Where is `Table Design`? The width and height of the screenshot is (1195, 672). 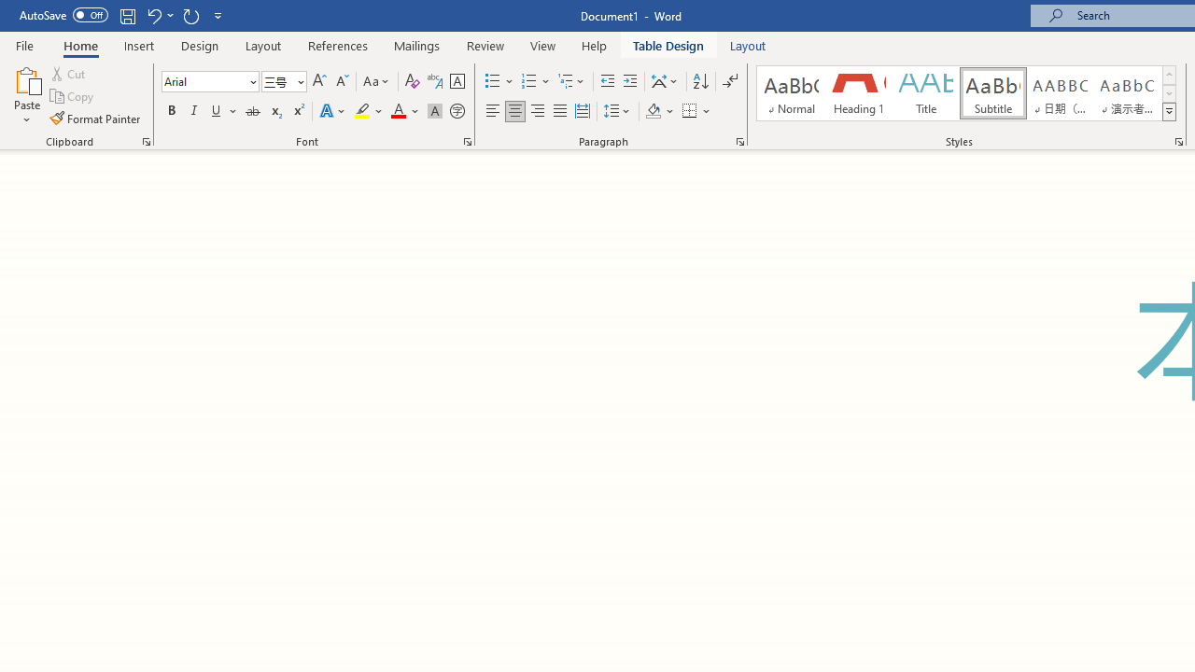
Table Design is located at coordinates (668, 45).